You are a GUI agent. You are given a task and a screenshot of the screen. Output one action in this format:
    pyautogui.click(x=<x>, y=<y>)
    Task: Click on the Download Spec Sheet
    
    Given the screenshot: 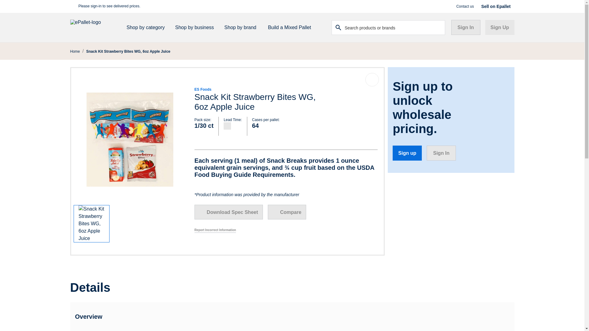 What is the action you would take?
    pyautogui.click(x=228, y=212)
    